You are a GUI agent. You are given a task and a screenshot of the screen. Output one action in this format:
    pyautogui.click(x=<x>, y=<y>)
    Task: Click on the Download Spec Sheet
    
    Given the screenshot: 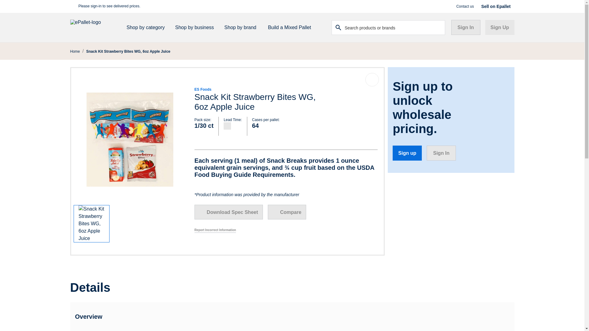 What is the action you would take?
    pyautogui.click(x=228, y=212)
    